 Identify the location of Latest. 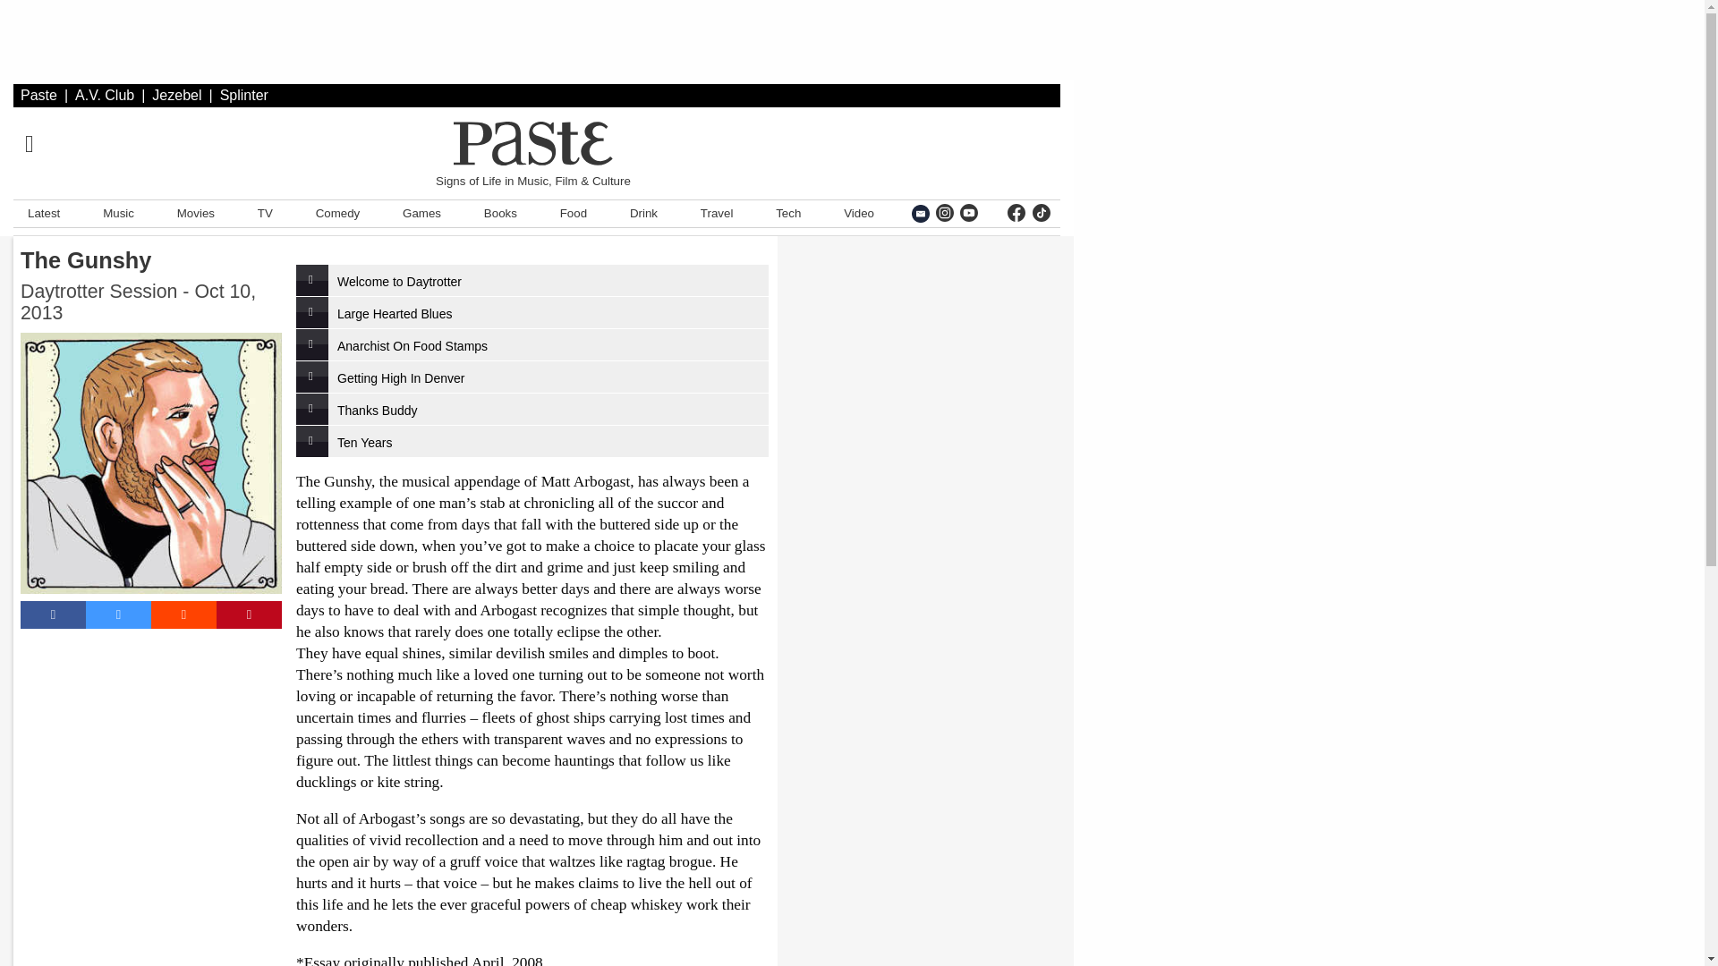
(43, 213).